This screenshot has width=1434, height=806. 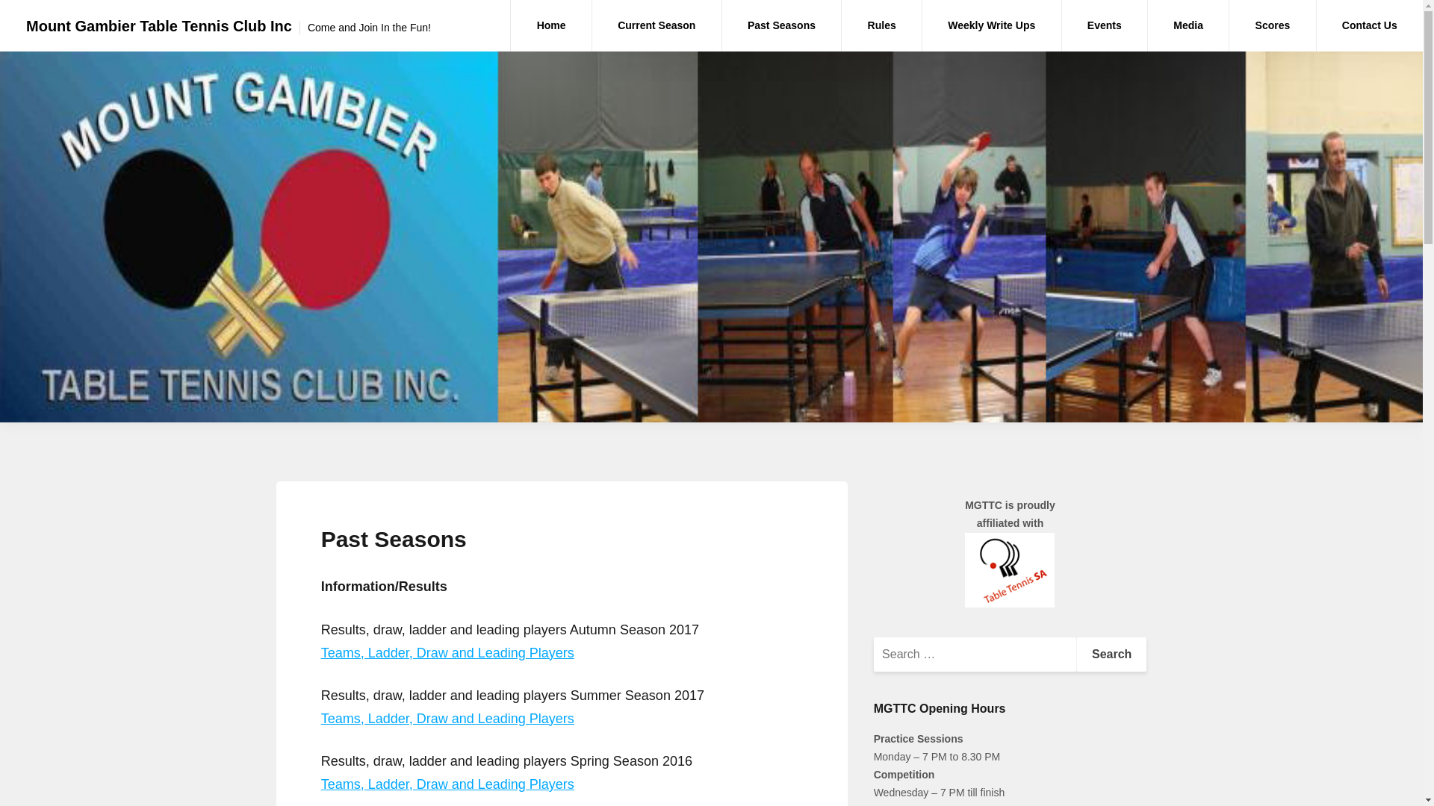 I want to click on Search, so click(x=1111, y=655).